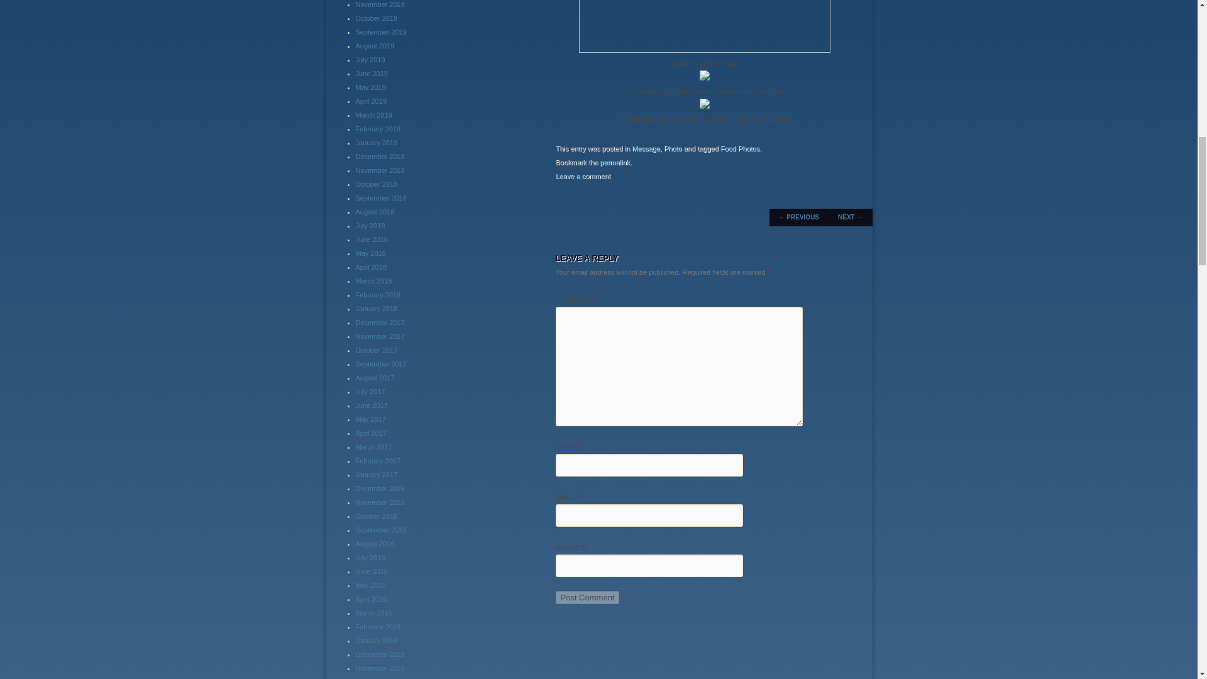 Image resolution: width=1207 pixels, height=679 pixels. Describe the element at coordinates (646, 148) in the screenshot. I see `Message` at that location.